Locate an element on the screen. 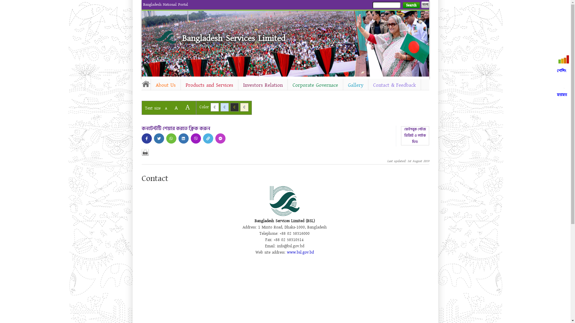 This screenshot has height=323, width=575. print is located at coordinates (145, 152).